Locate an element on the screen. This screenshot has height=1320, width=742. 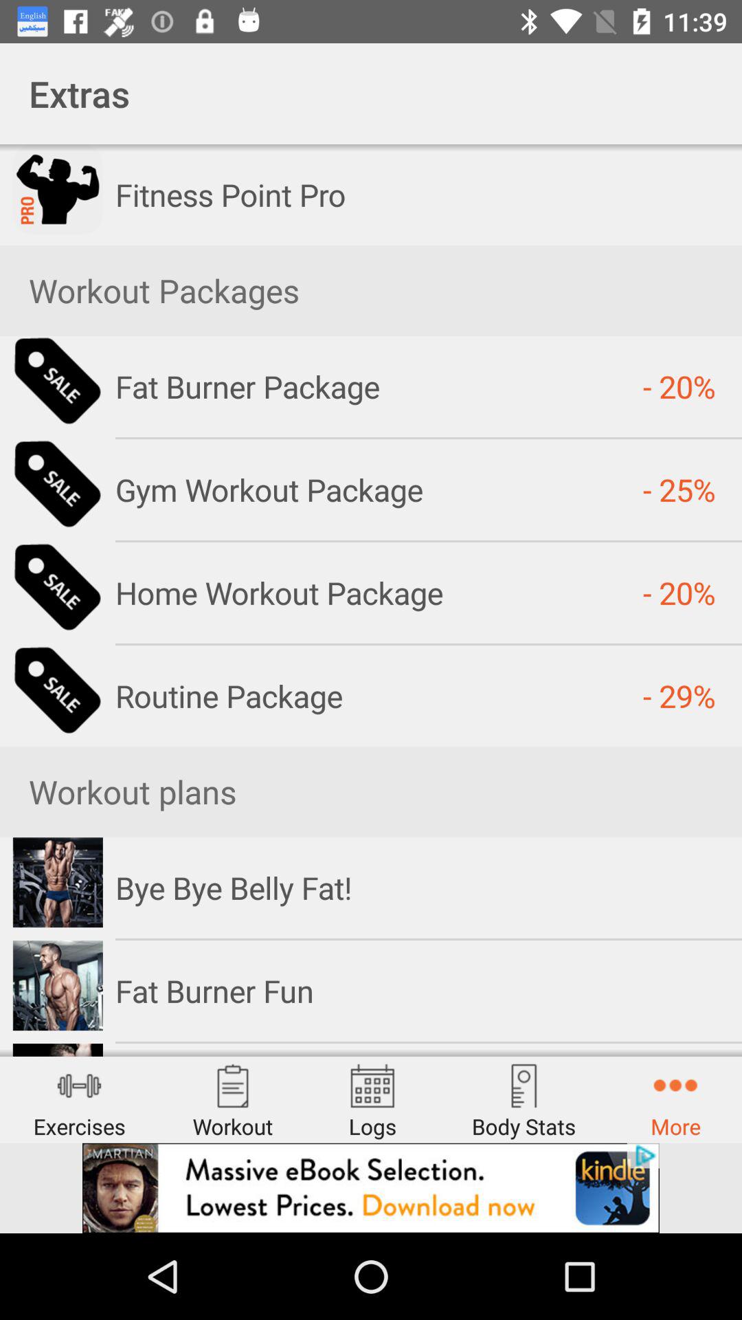
advertisement is located at coordinates (371, 1188).